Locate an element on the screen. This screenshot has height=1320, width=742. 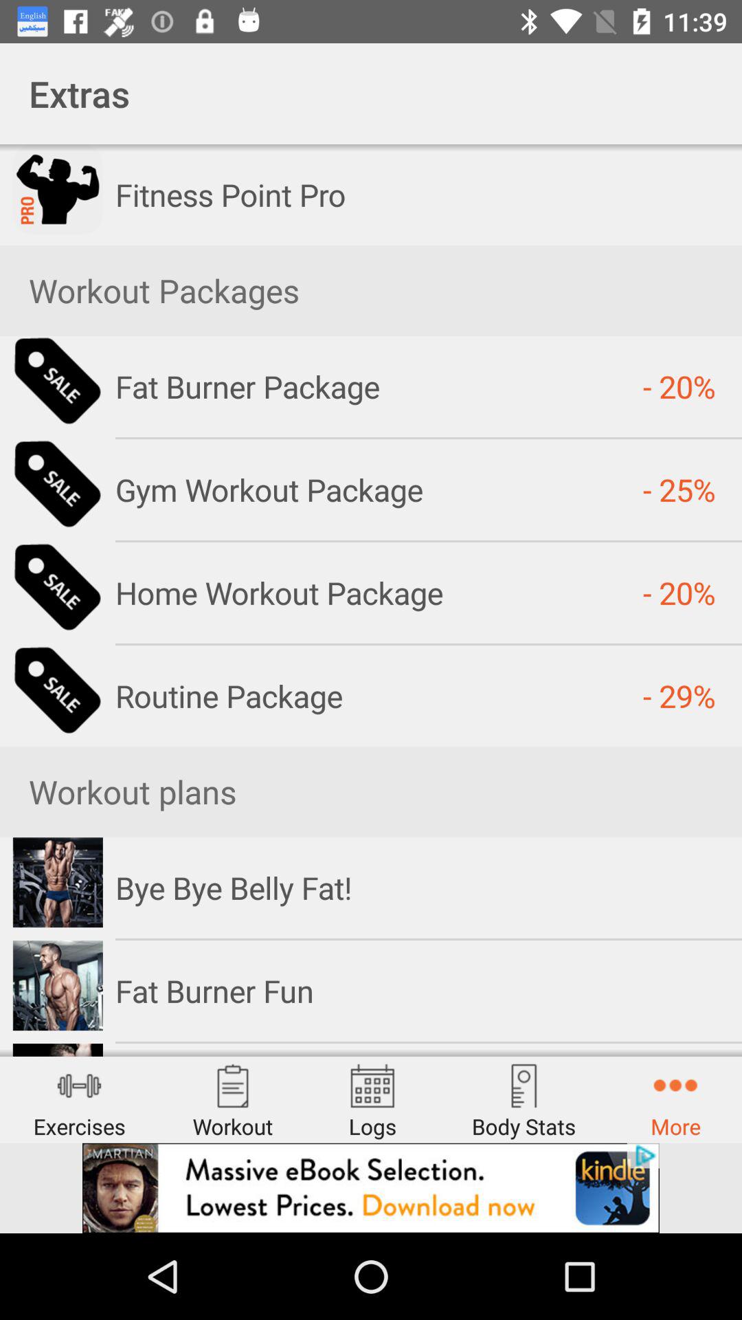
advertisement is located at coordinates (371, 1188).